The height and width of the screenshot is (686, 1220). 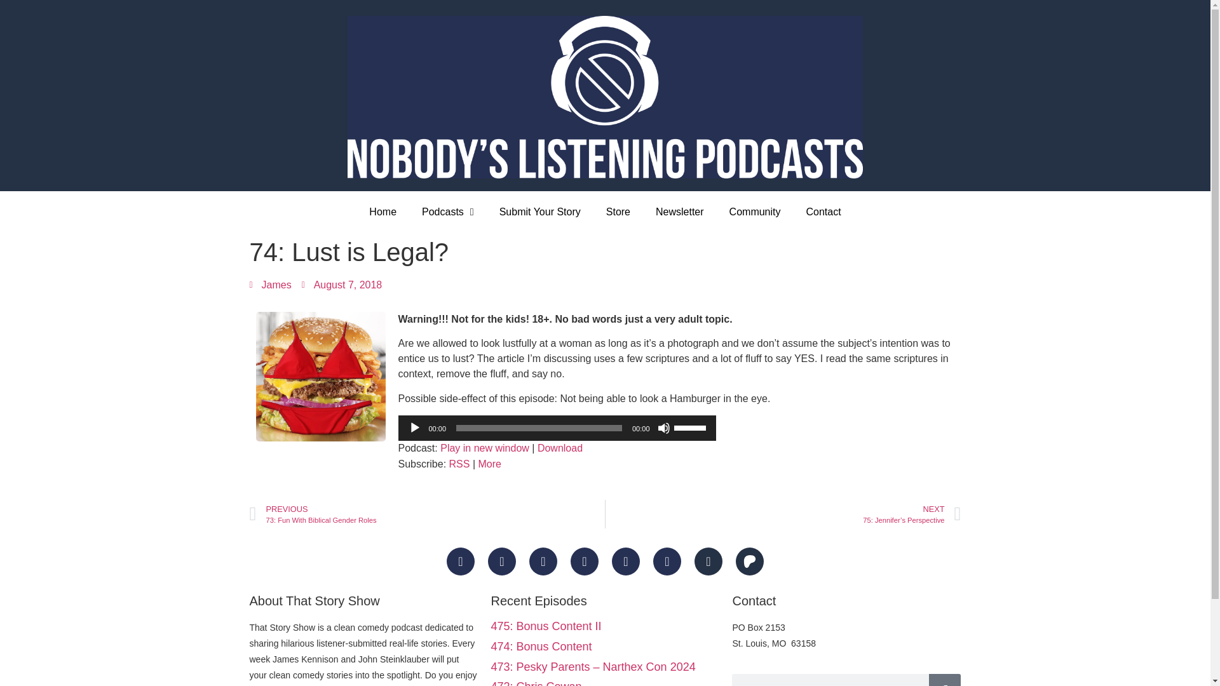 I want to click on Store, so click(x=427, y=514).